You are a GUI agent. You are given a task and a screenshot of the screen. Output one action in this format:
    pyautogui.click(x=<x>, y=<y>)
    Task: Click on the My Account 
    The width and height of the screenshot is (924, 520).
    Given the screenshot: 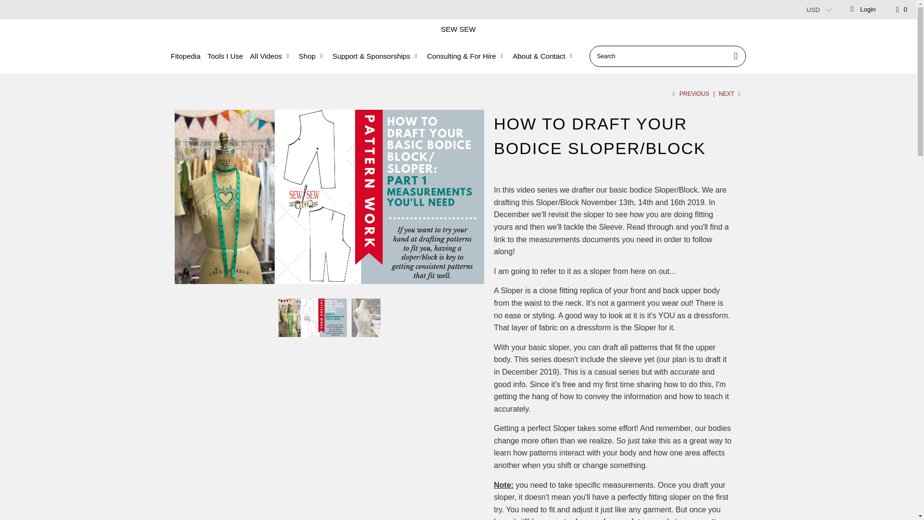 What is the action you would take?
    pyautogui.click(x=862, y=10)
    